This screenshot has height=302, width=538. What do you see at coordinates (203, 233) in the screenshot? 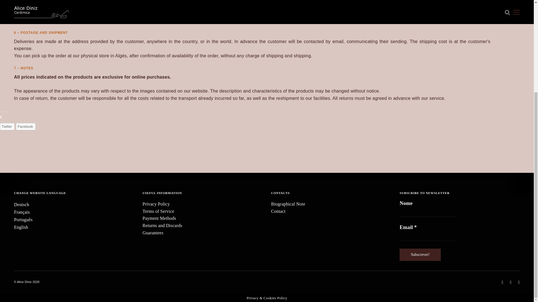
I see `Guarantees` at bounding box center [203, 233].